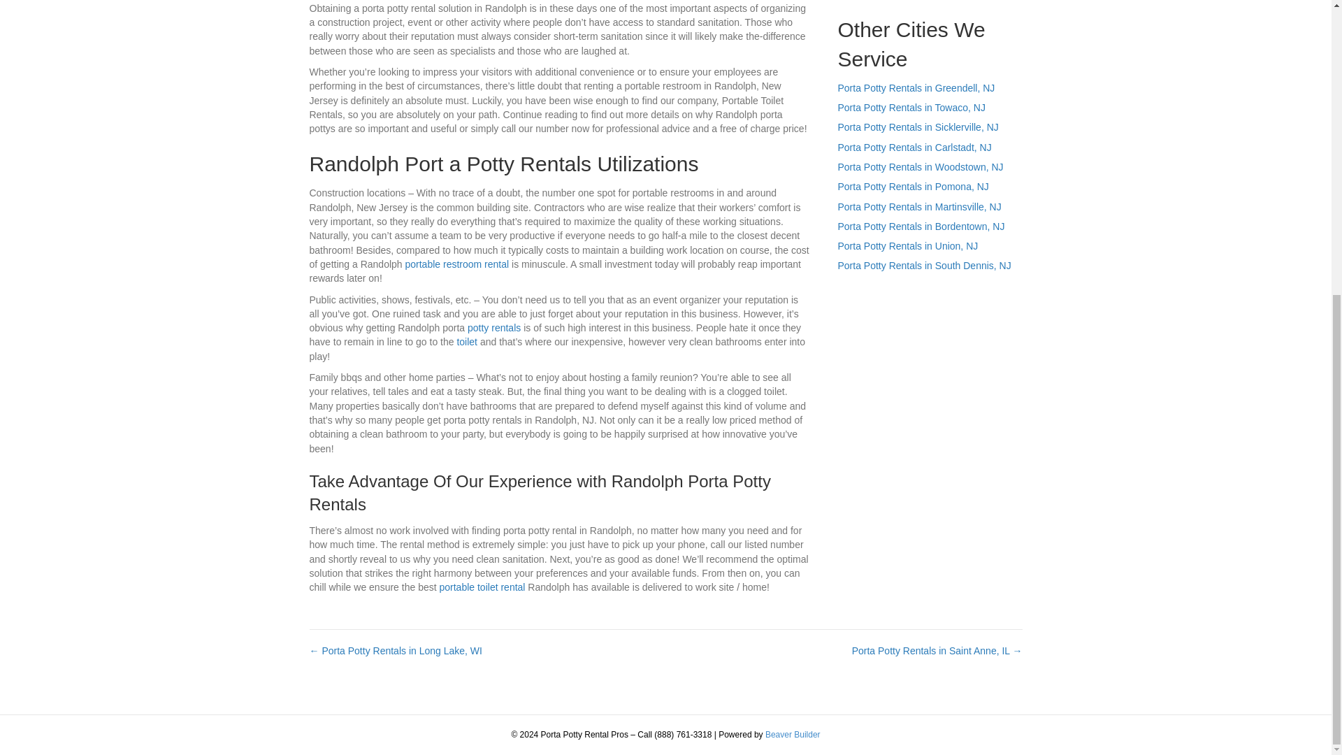 The image size is (1342, 755). I want to click on Porta Potty Rentals in Bordentown, NJ, so click(921, 226).